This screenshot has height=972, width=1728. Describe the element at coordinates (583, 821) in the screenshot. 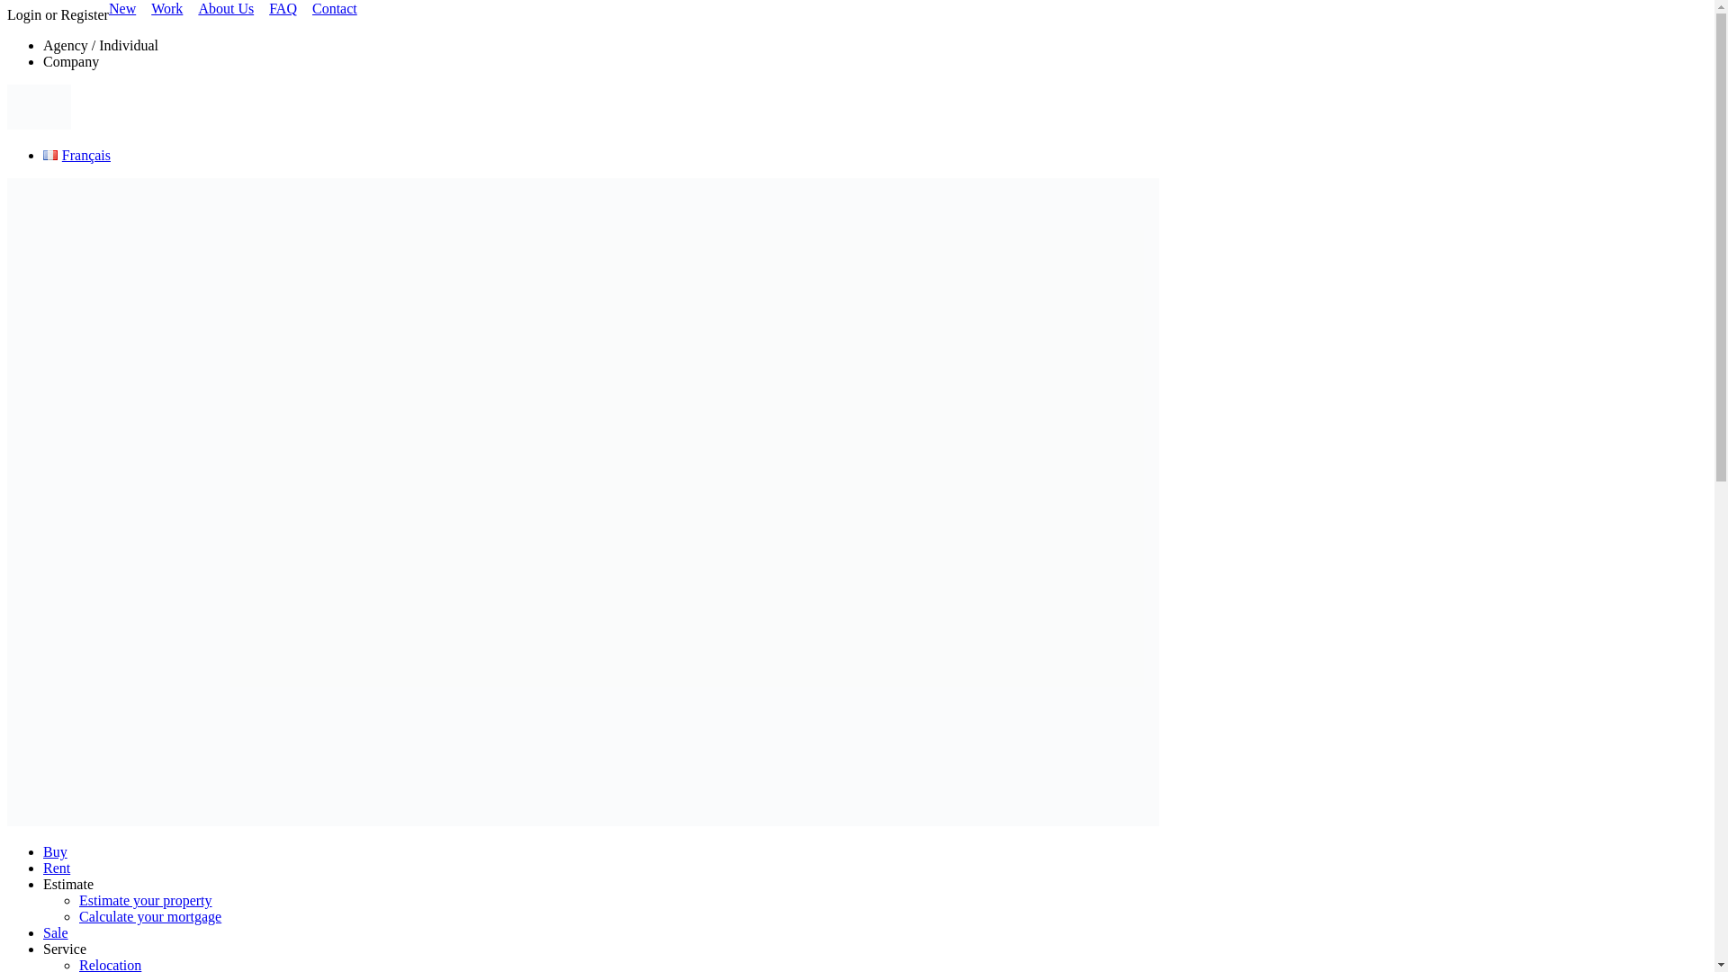

I see `Goodid-immo-Goodid-immo` at that location.